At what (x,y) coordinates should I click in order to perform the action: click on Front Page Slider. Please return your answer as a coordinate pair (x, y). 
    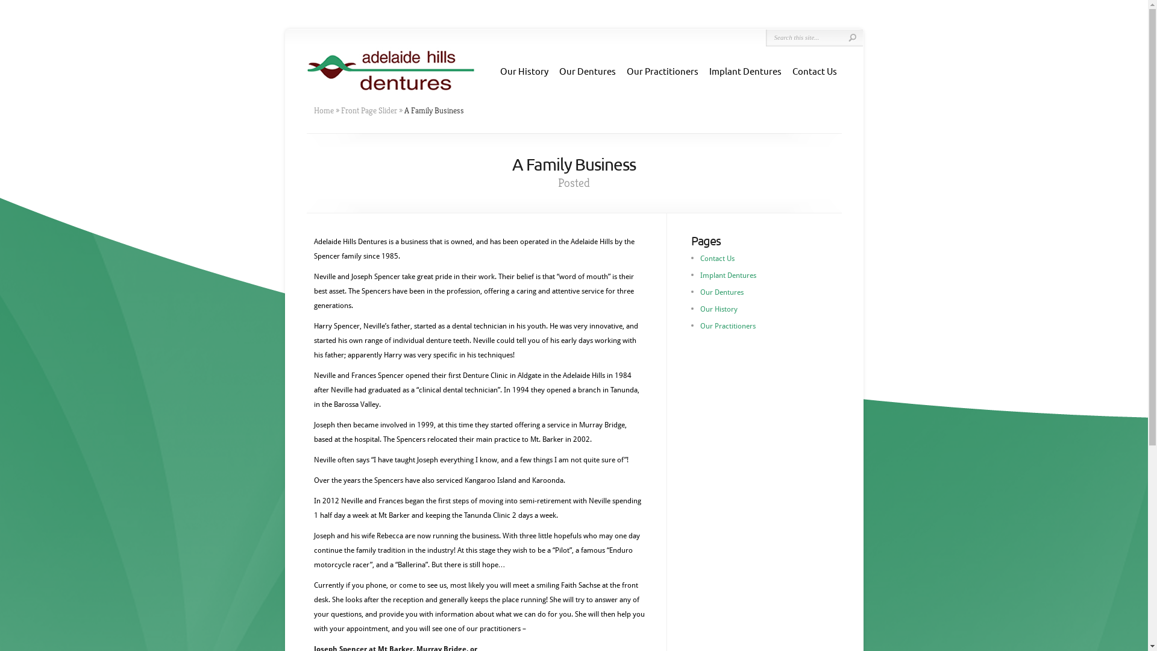
    Looking at the image, I should click on (369, 110).